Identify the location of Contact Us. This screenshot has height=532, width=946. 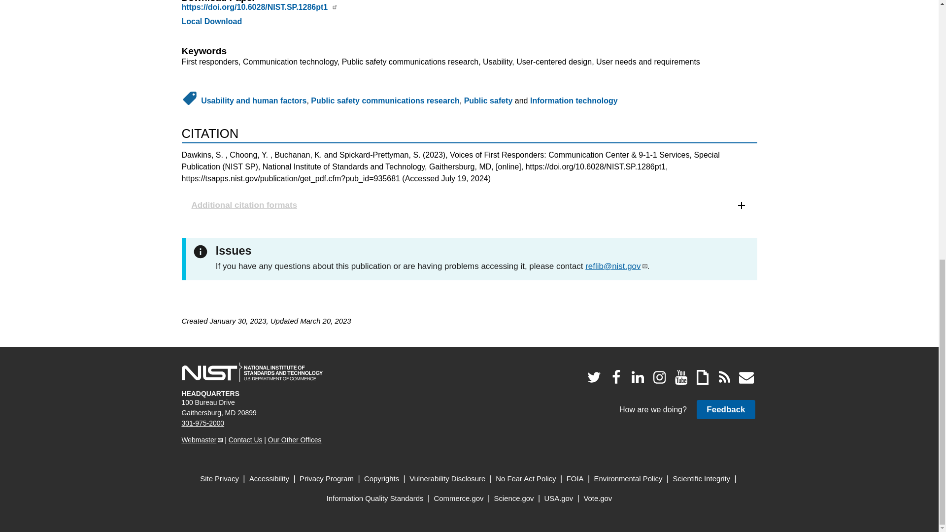
(245, 439).